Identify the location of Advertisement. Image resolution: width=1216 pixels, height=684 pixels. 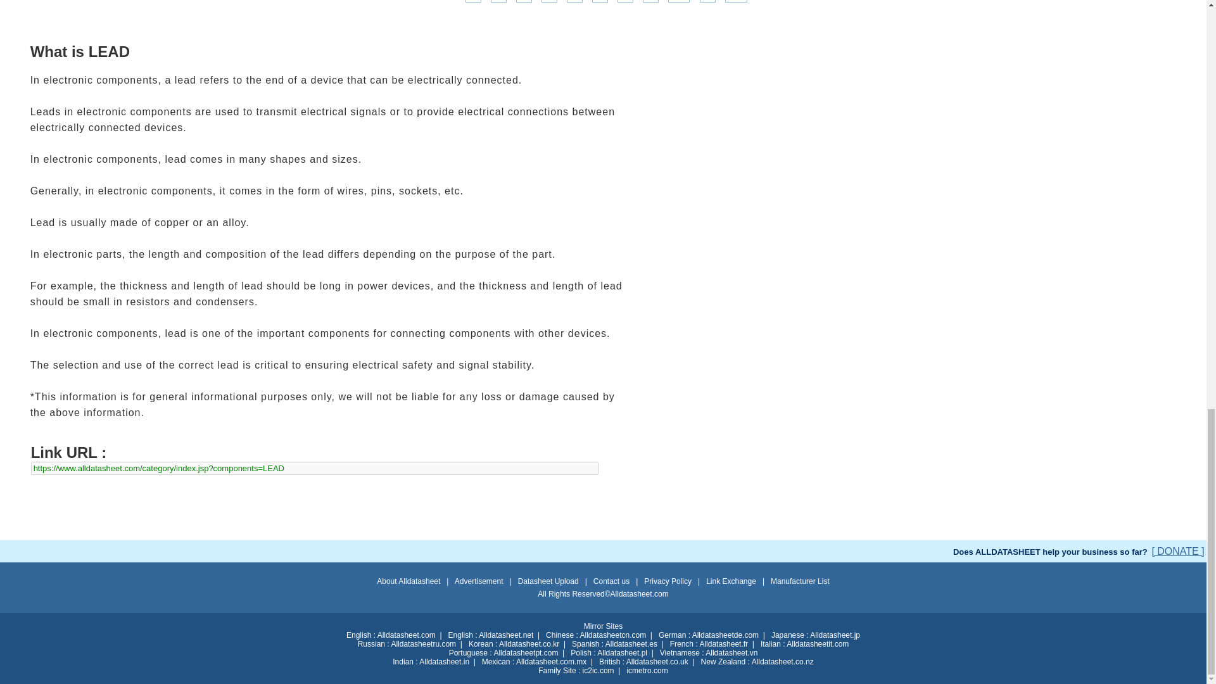
(602, 512).